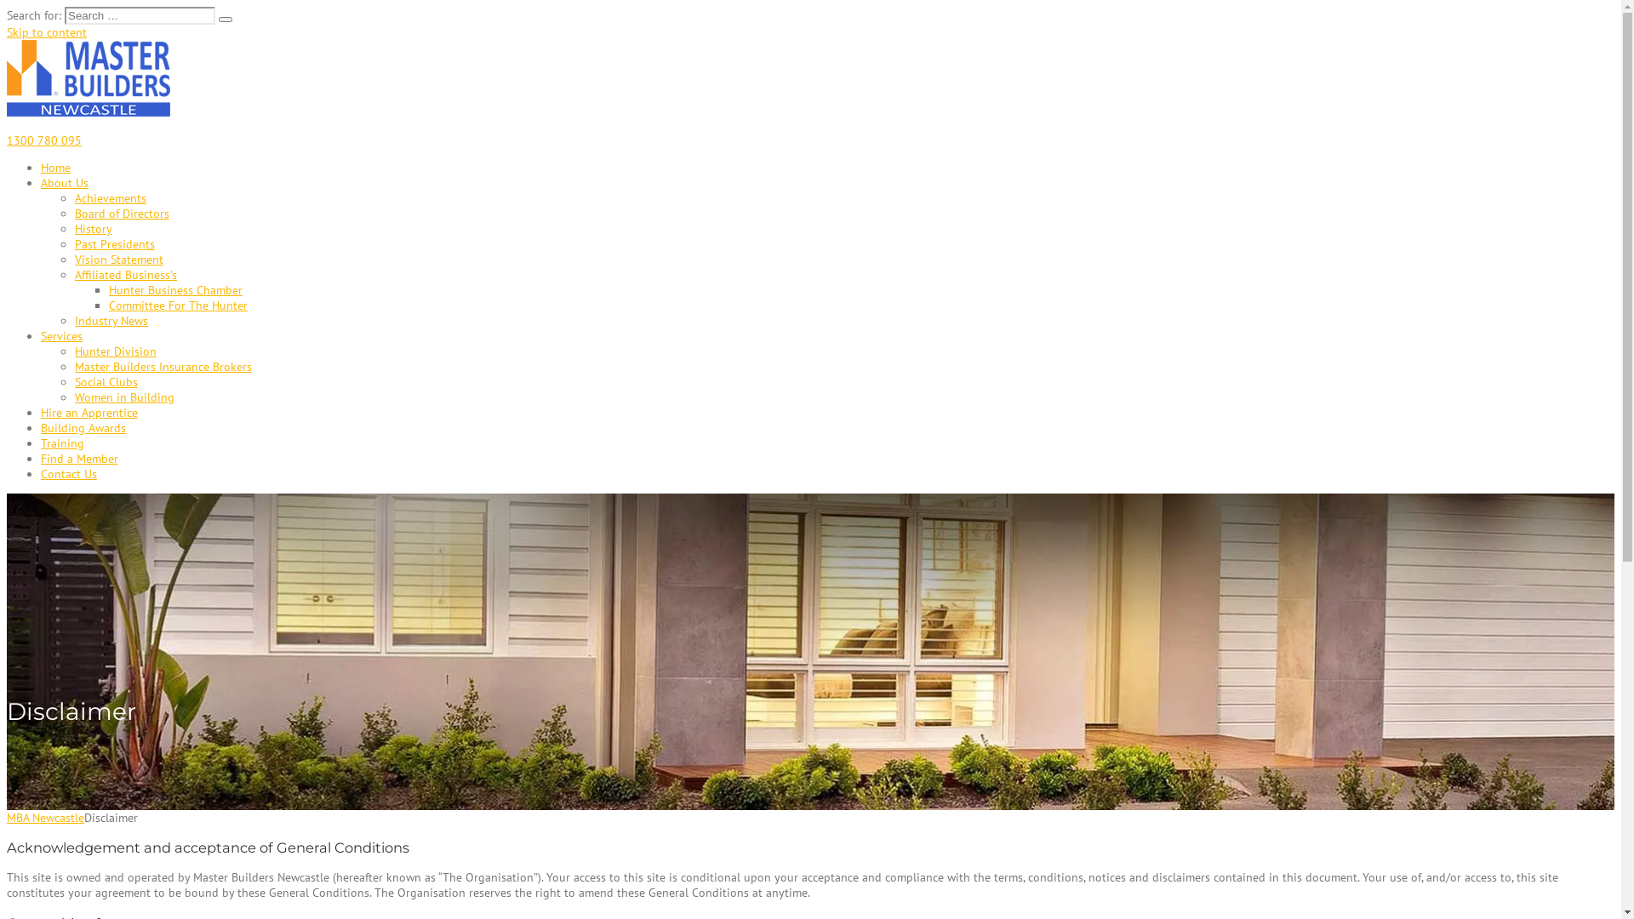 The image size is (1634, 919). I want to click on Hunter Division, so click(116, 351).